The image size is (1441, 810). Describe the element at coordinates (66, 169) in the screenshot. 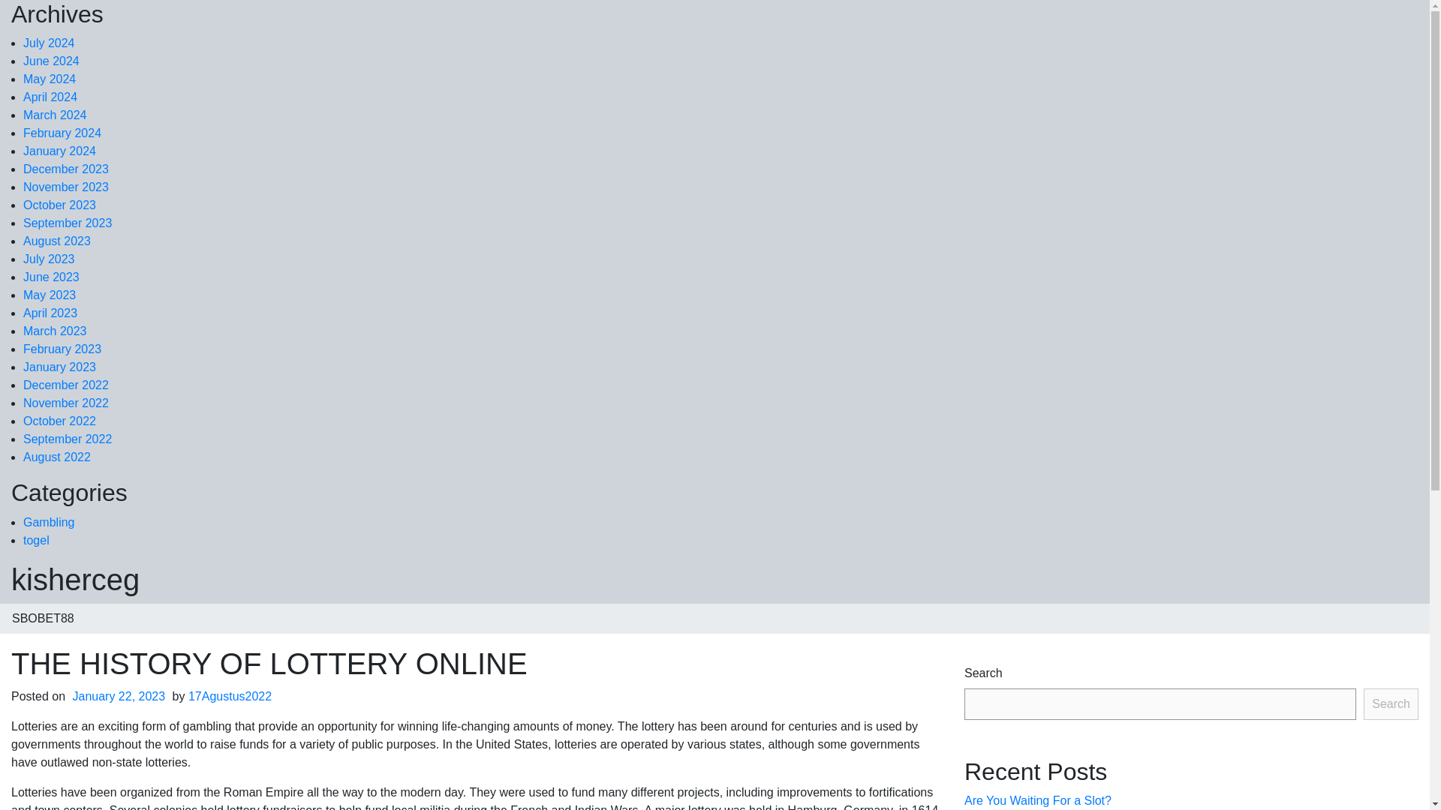

I see `December 2023` at that location.